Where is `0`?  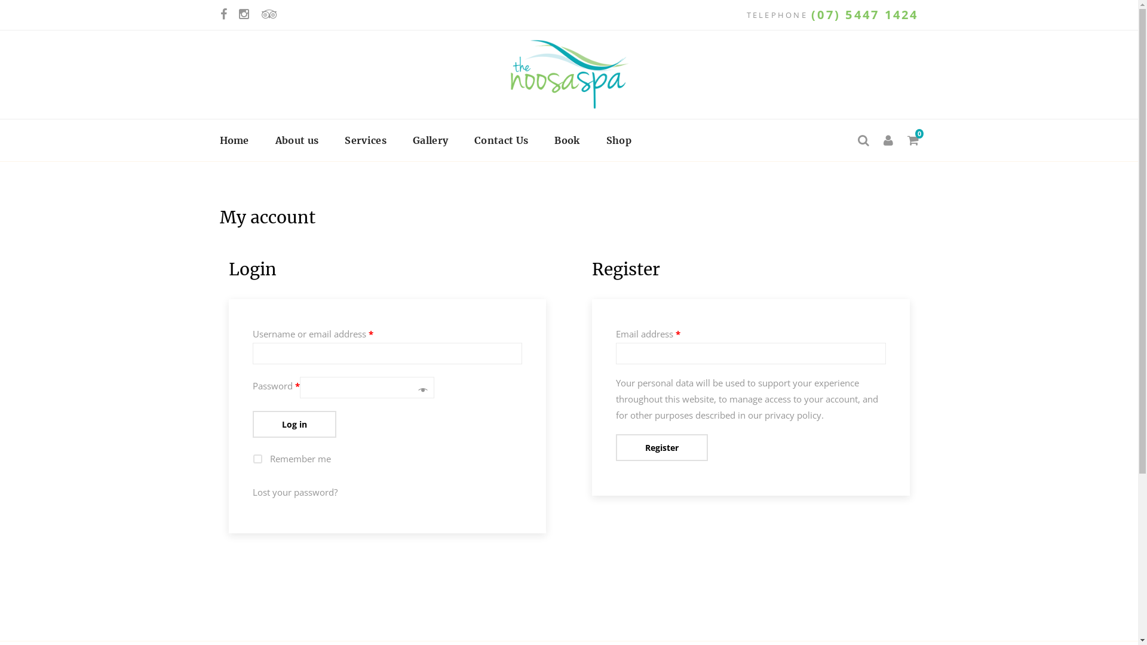 0 is located at coordinates (913, 140).